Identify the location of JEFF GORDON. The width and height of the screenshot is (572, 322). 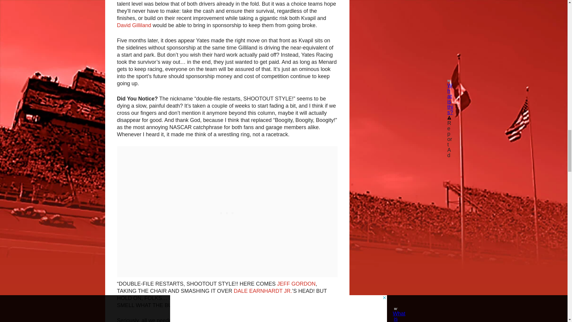
(296, 284).